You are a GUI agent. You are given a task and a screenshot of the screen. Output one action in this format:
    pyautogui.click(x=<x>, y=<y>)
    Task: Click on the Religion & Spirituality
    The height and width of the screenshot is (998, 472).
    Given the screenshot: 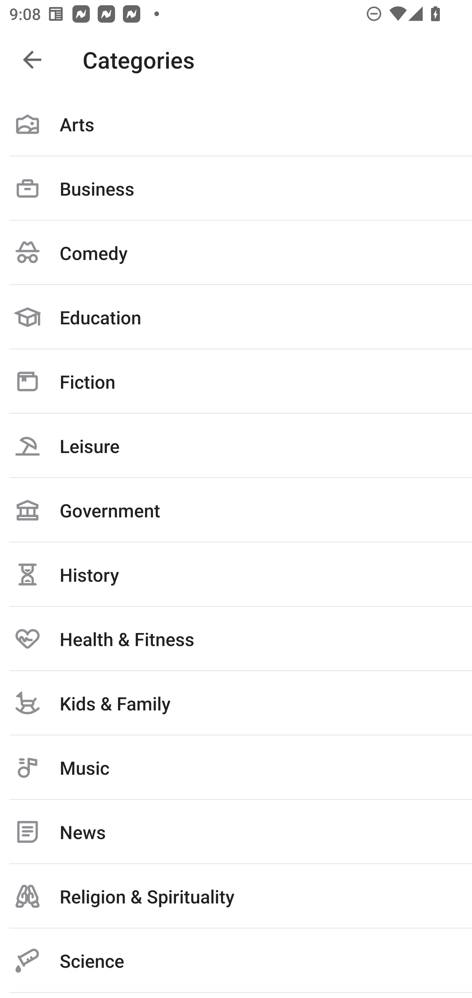 What is the action you would take?
    pyautogui.click(x=236, y=896)
    